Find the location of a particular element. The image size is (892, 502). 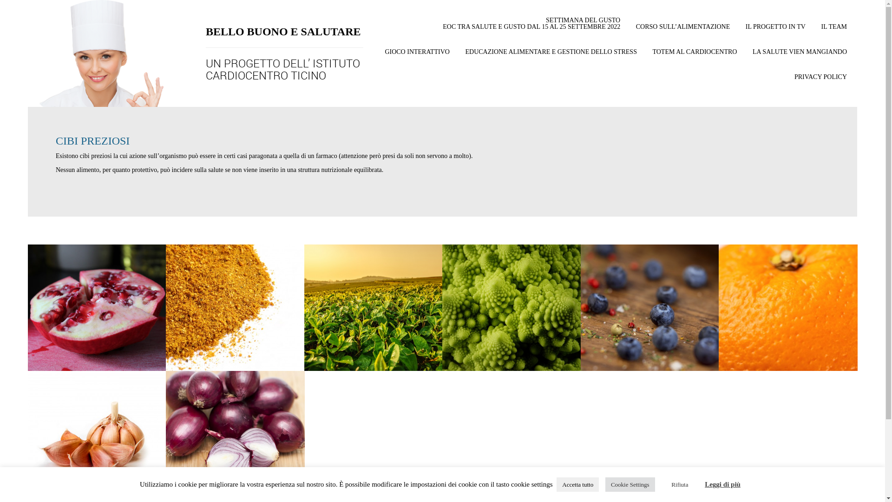

Cookie Settings is located at coordinates (630, 484).